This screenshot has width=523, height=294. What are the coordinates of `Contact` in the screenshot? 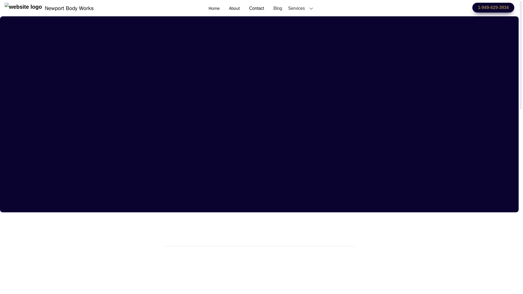 It's located at (257, 8).